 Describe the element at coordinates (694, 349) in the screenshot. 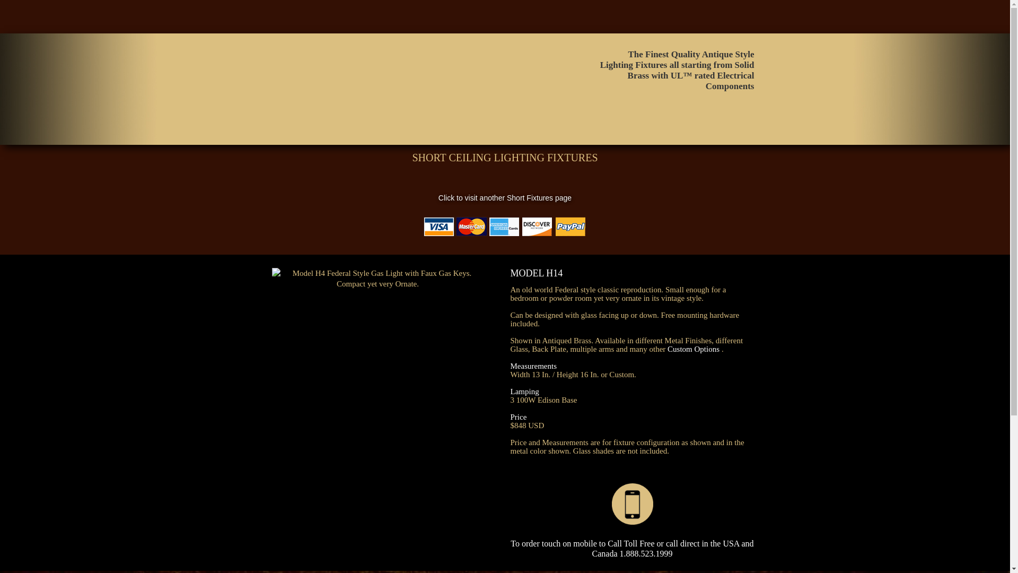

I see `Custom Options` at that location.